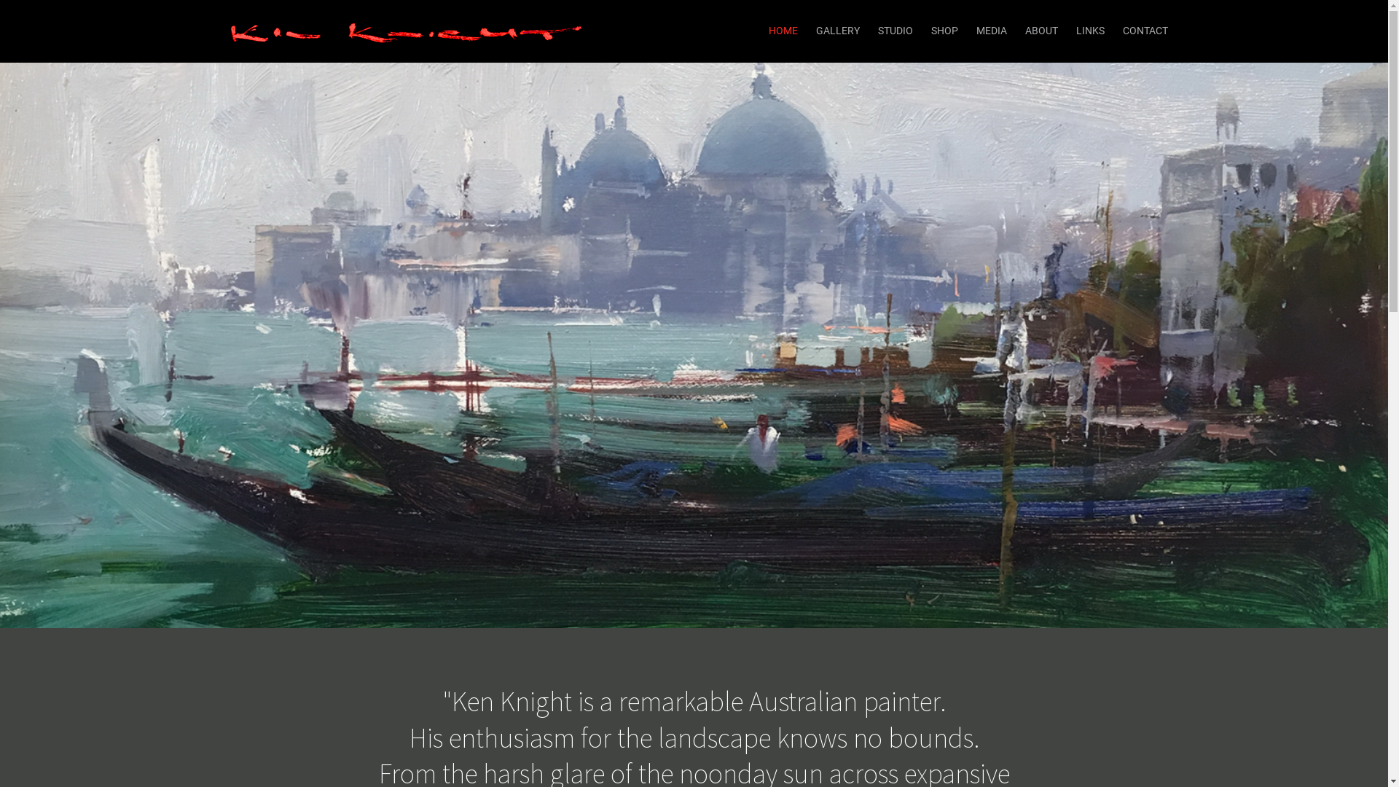 Image resolution: width=1399 pixels, height=787 pixels. Describe the element at coordinates (1145, 31) in the screenshot. I see `CONTACT` at that location.